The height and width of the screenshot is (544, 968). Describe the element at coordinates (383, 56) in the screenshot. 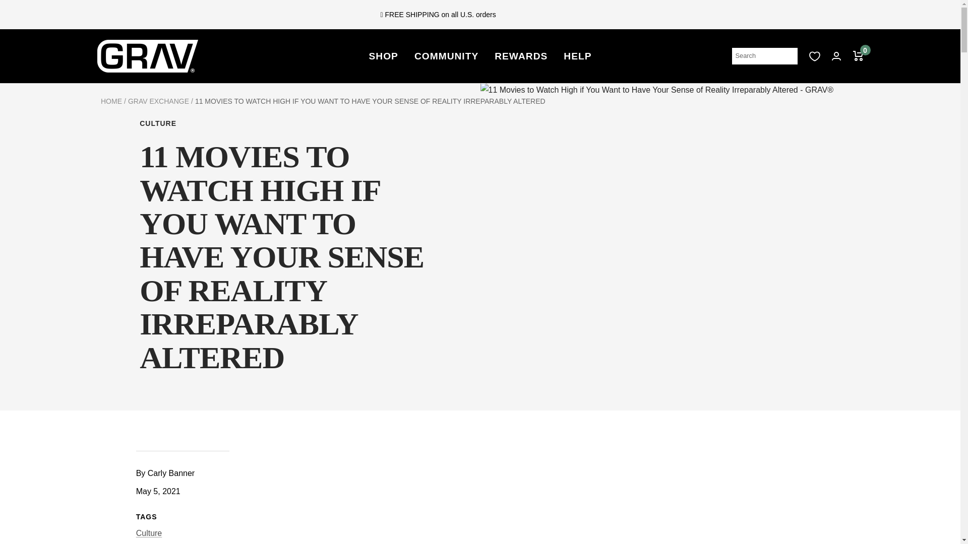

I see `SHOP` at that location.